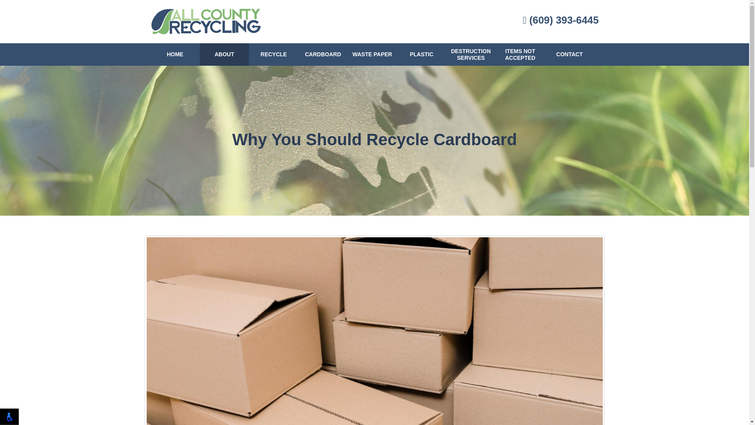 This screenshot has width=755, height=425. Describe the element at coordinates (206, 21) in the screenshot. I see `All County Recycling` at that location.